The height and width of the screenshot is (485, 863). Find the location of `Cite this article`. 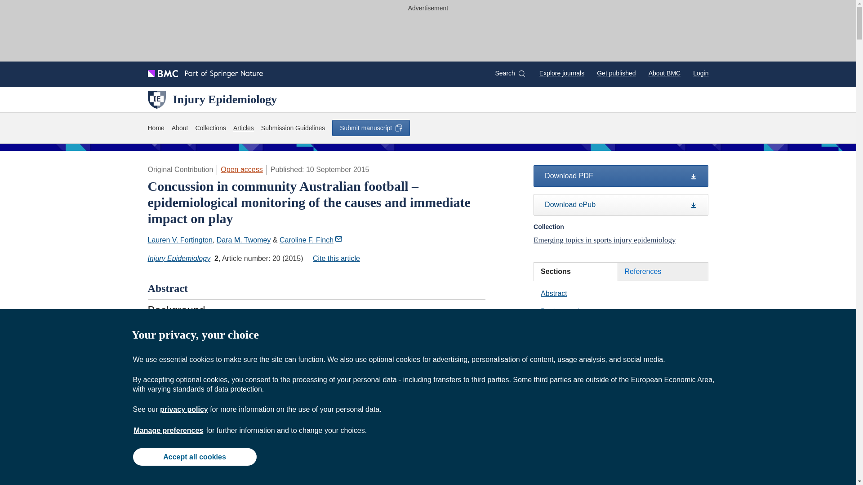

Cite this article is located at coordinates (334, 259).